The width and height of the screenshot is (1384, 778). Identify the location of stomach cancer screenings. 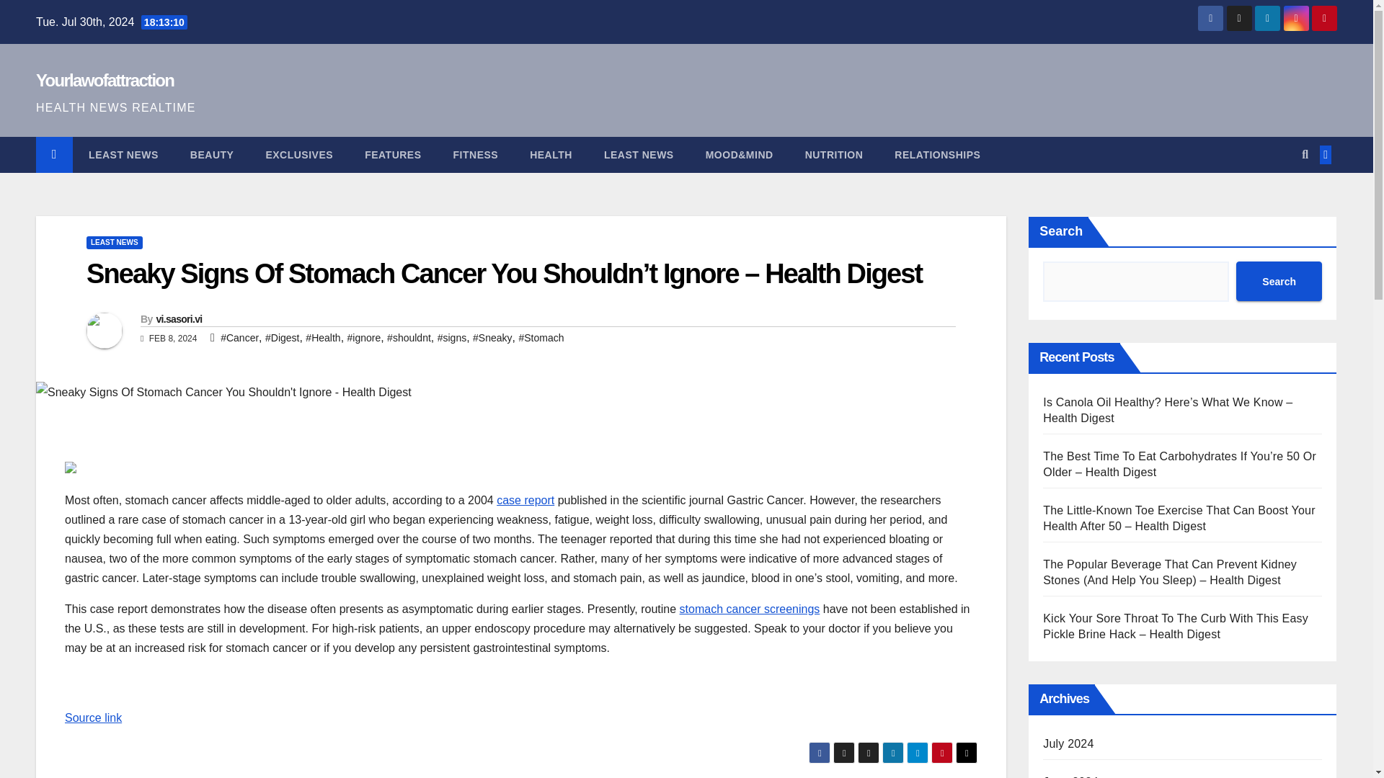
(750, 609).